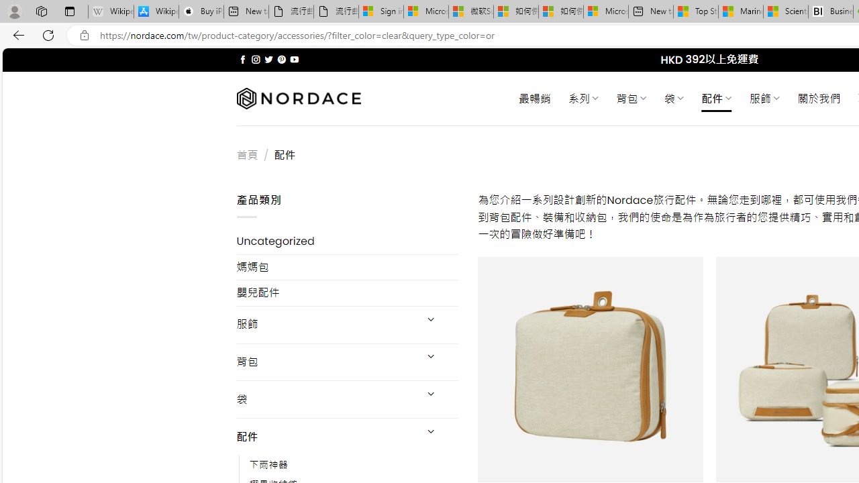  Describe the element at coordinates (348, 241) in the screenshot. I see `Uncategorized` at that location.